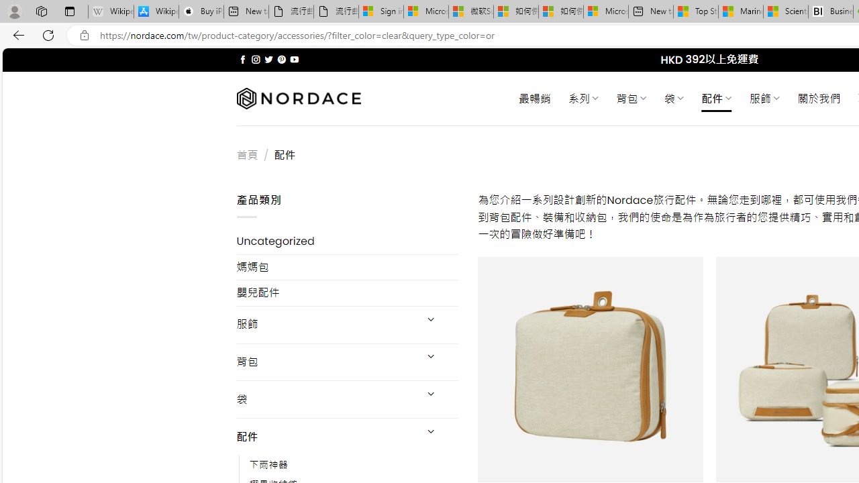  Describe the element at coordinates (348, 241) in the screenshot. I see `Uncategorized` at that location.